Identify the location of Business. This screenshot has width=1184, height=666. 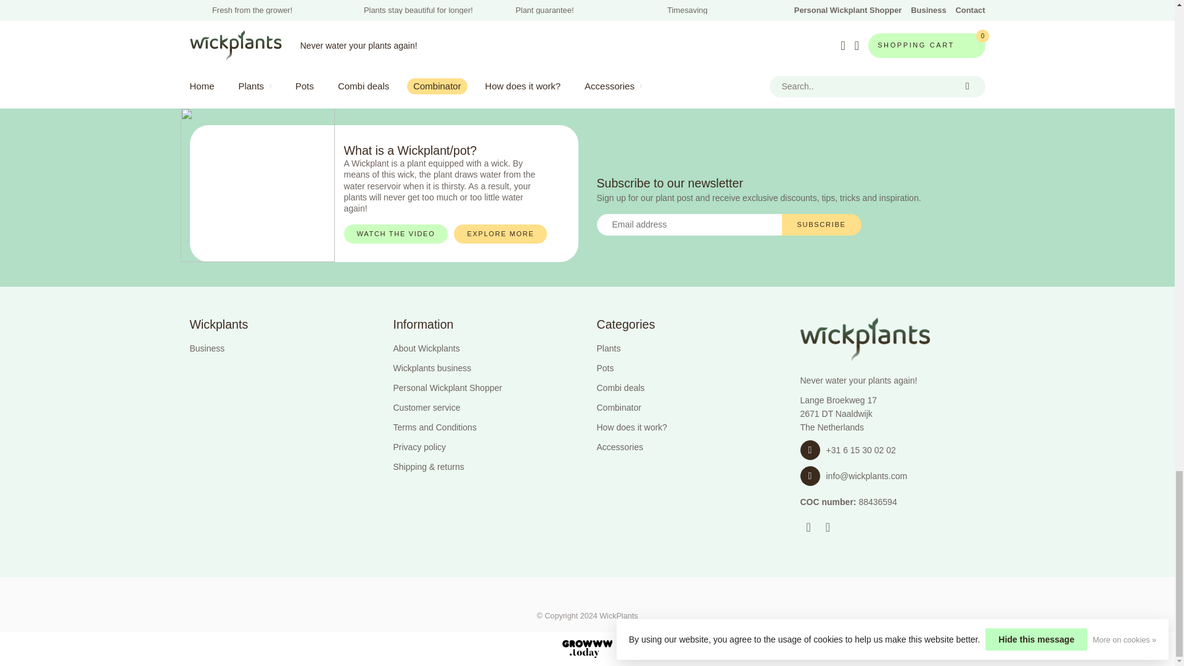
(282, 348).